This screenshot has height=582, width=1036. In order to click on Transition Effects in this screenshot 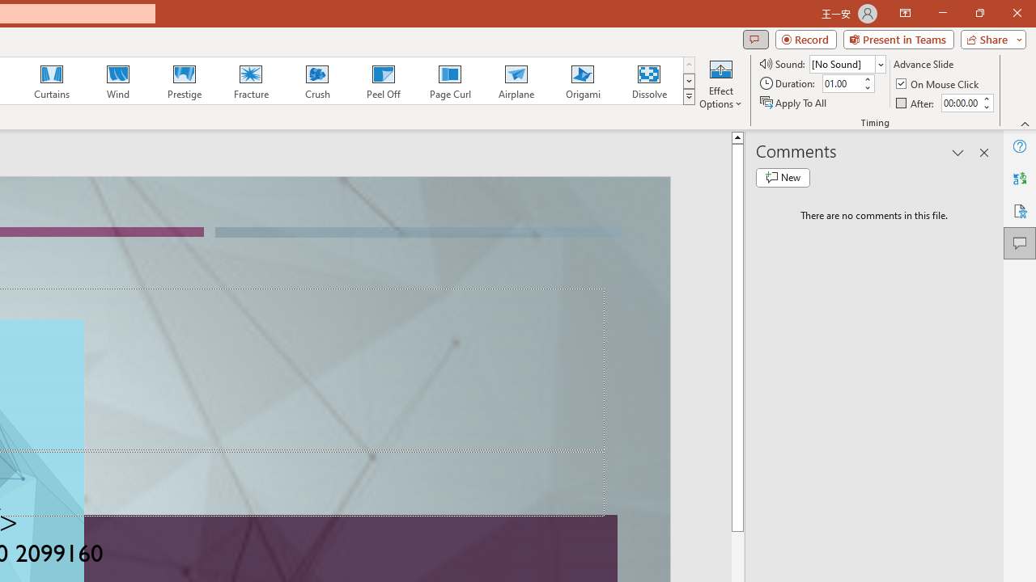, I will do `click(688, 97)`.